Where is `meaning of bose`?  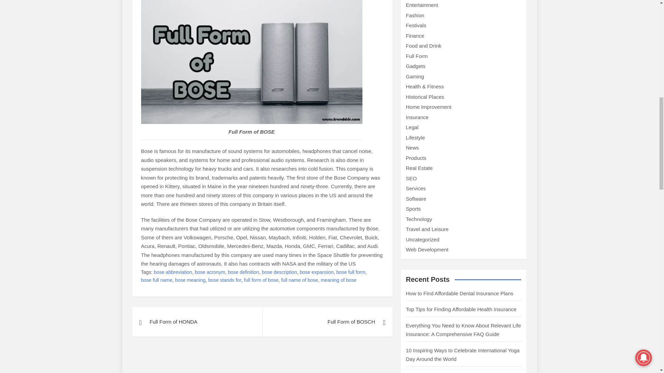 meaning of bose is located at coordinates (339, 280).